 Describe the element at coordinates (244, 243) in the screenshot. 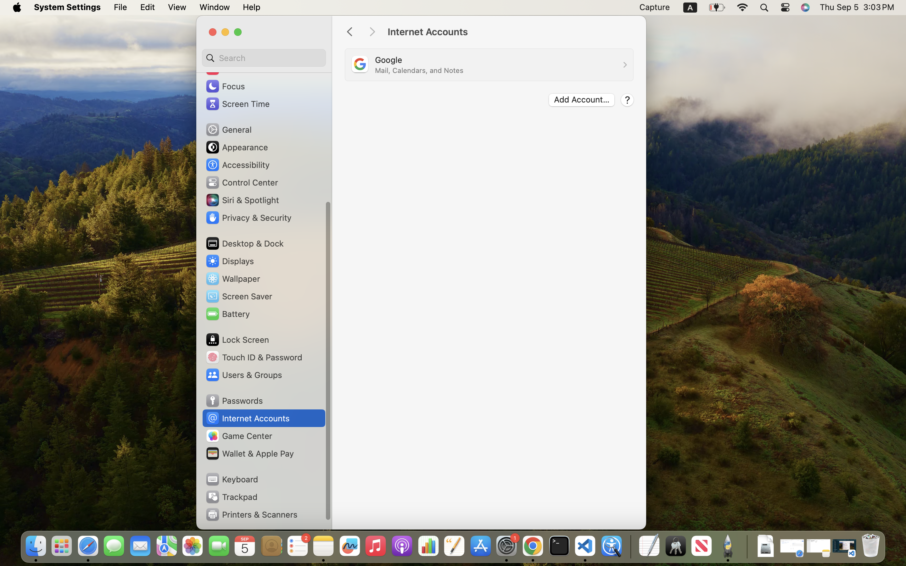

I see `Desktop & Dock` at that location.